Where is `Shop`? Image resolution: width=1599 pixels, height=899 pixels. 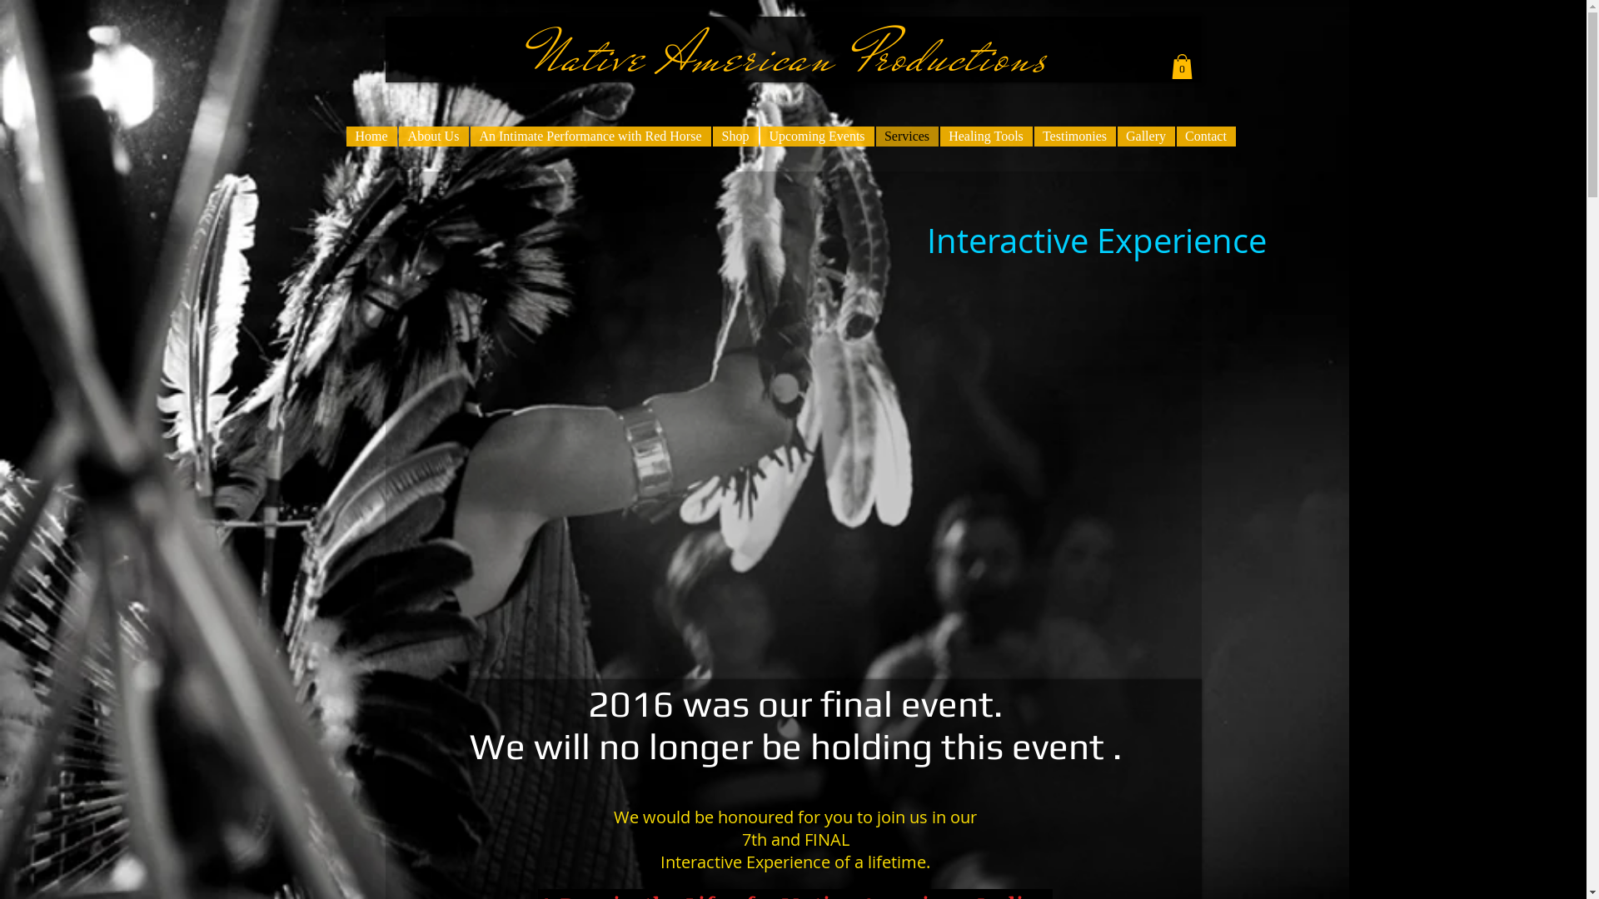
Shop is located at coordinates (736, 137).